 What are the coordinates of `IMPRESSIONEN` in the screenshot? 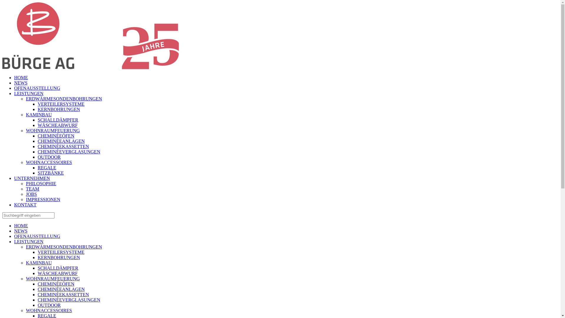 It's located at (43, 200).